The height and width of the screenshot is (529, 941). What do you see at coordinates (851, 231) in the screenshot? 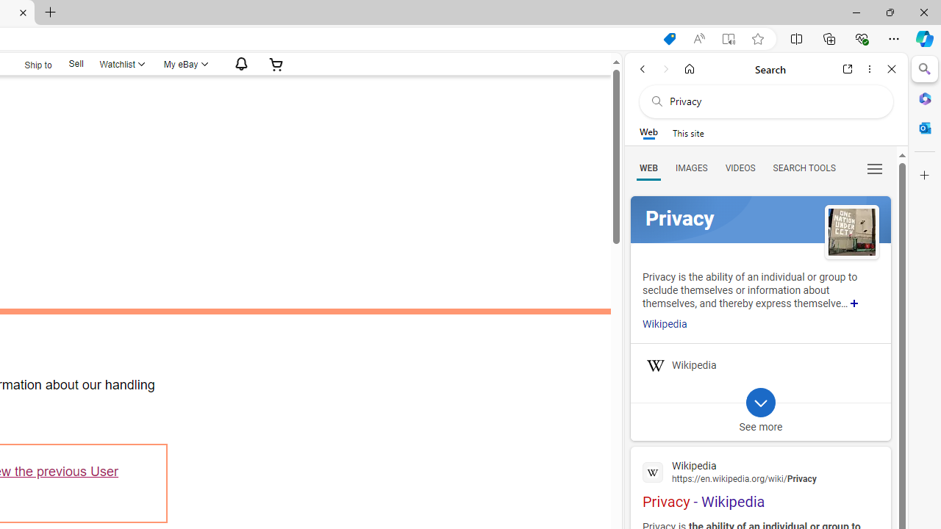
I see `See more images of Privacy` at bounding box center [851, 231].